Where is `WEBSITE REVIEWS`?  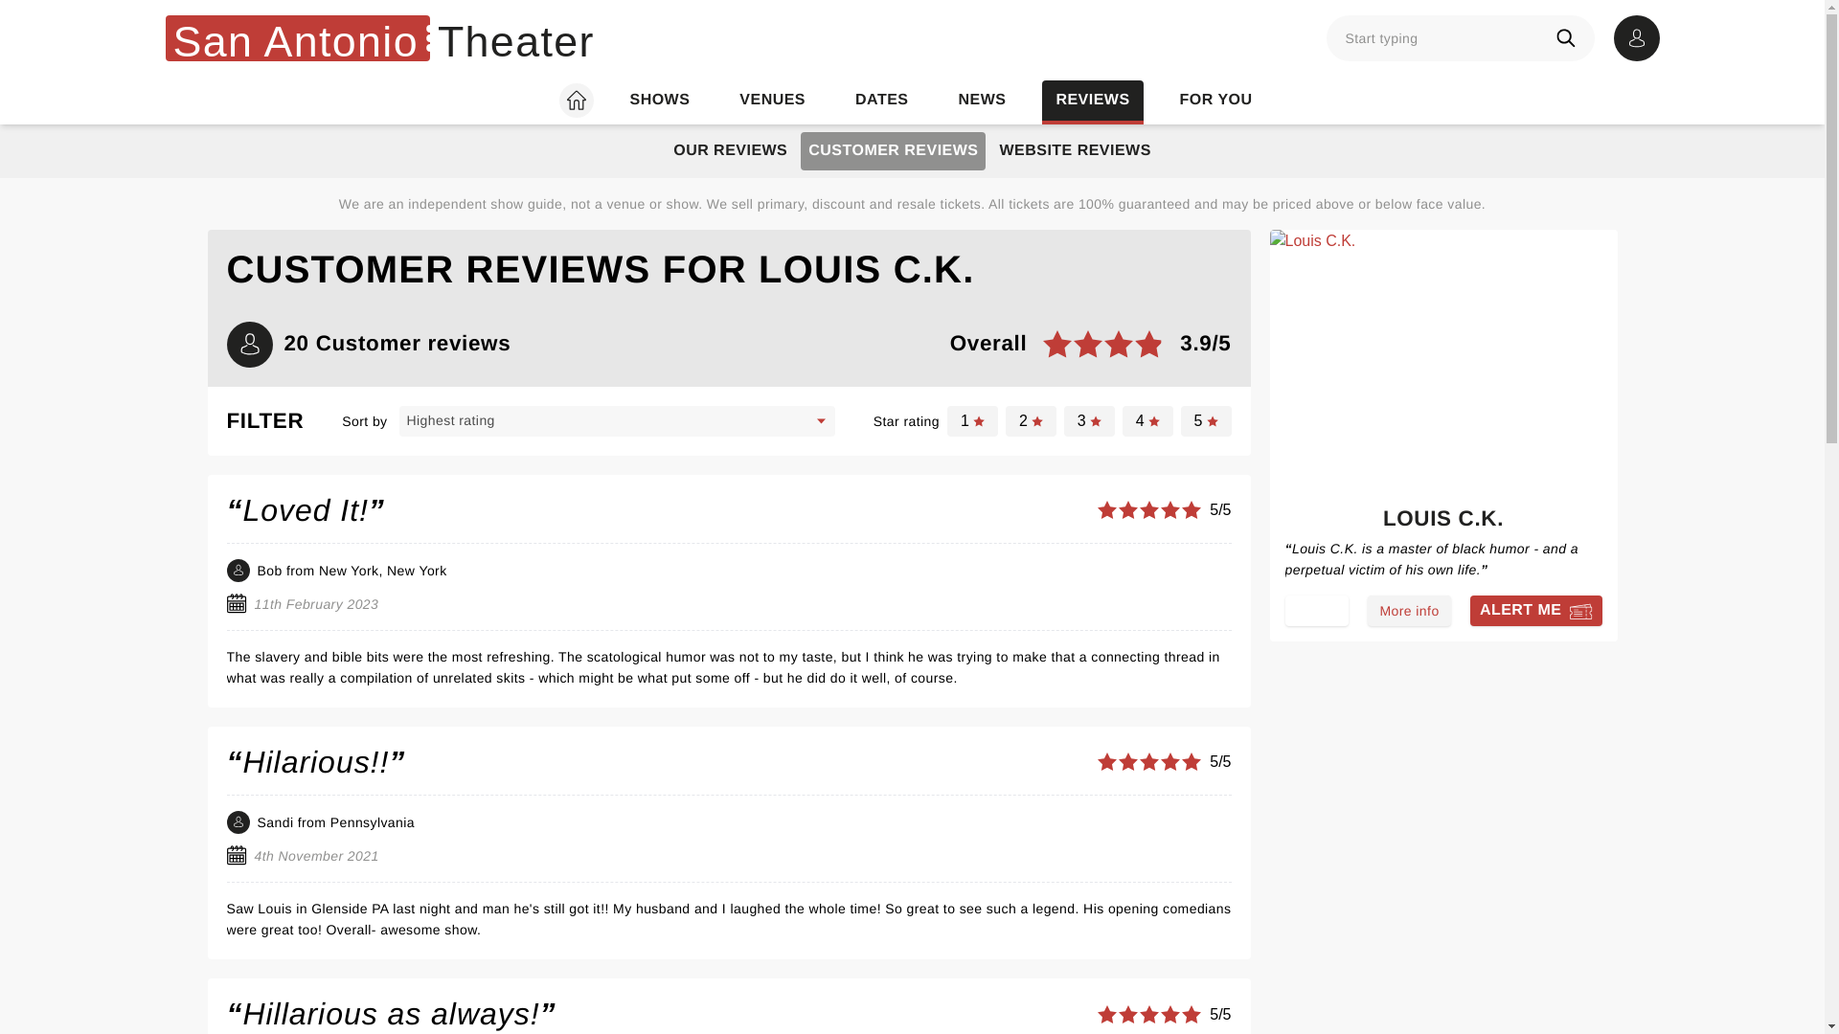
WEBSITE REVIEWS is located at coordinates (1075, 151).